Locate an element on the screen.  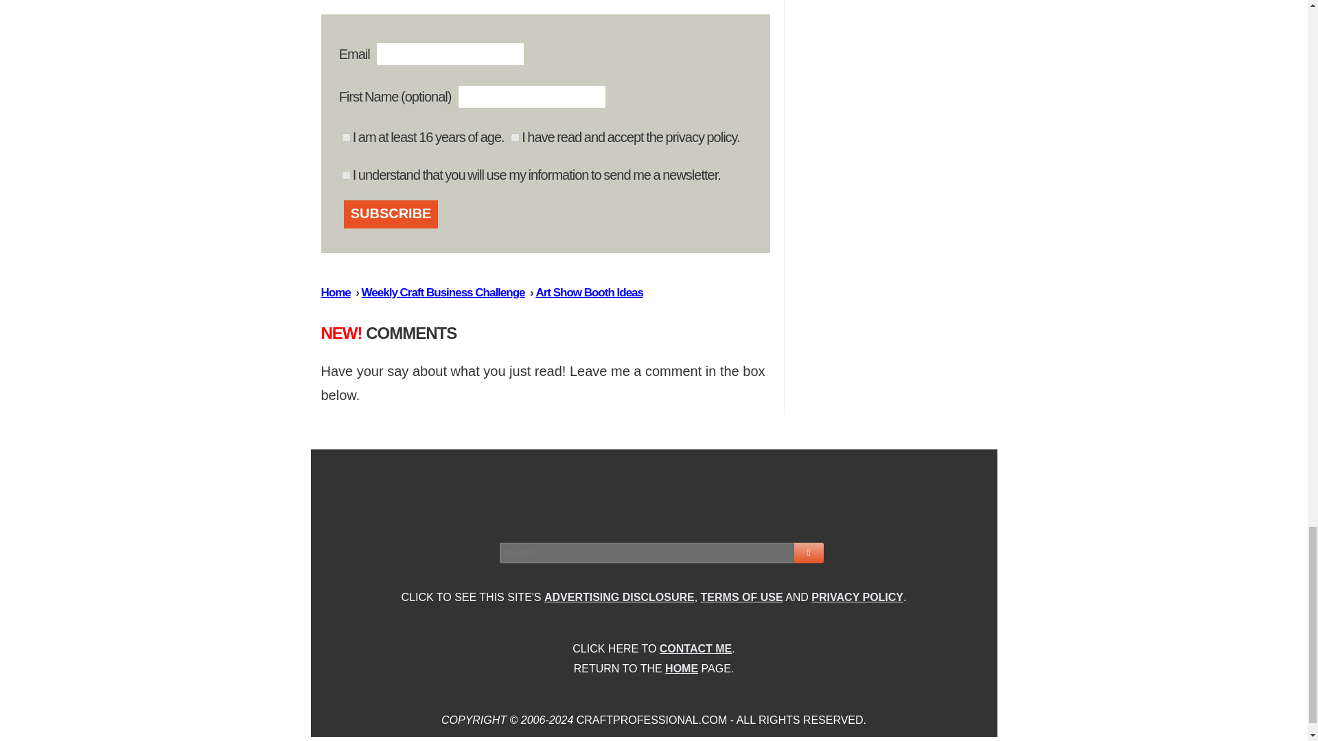
SUBSCRIBE is located at coordinates (391, 214).